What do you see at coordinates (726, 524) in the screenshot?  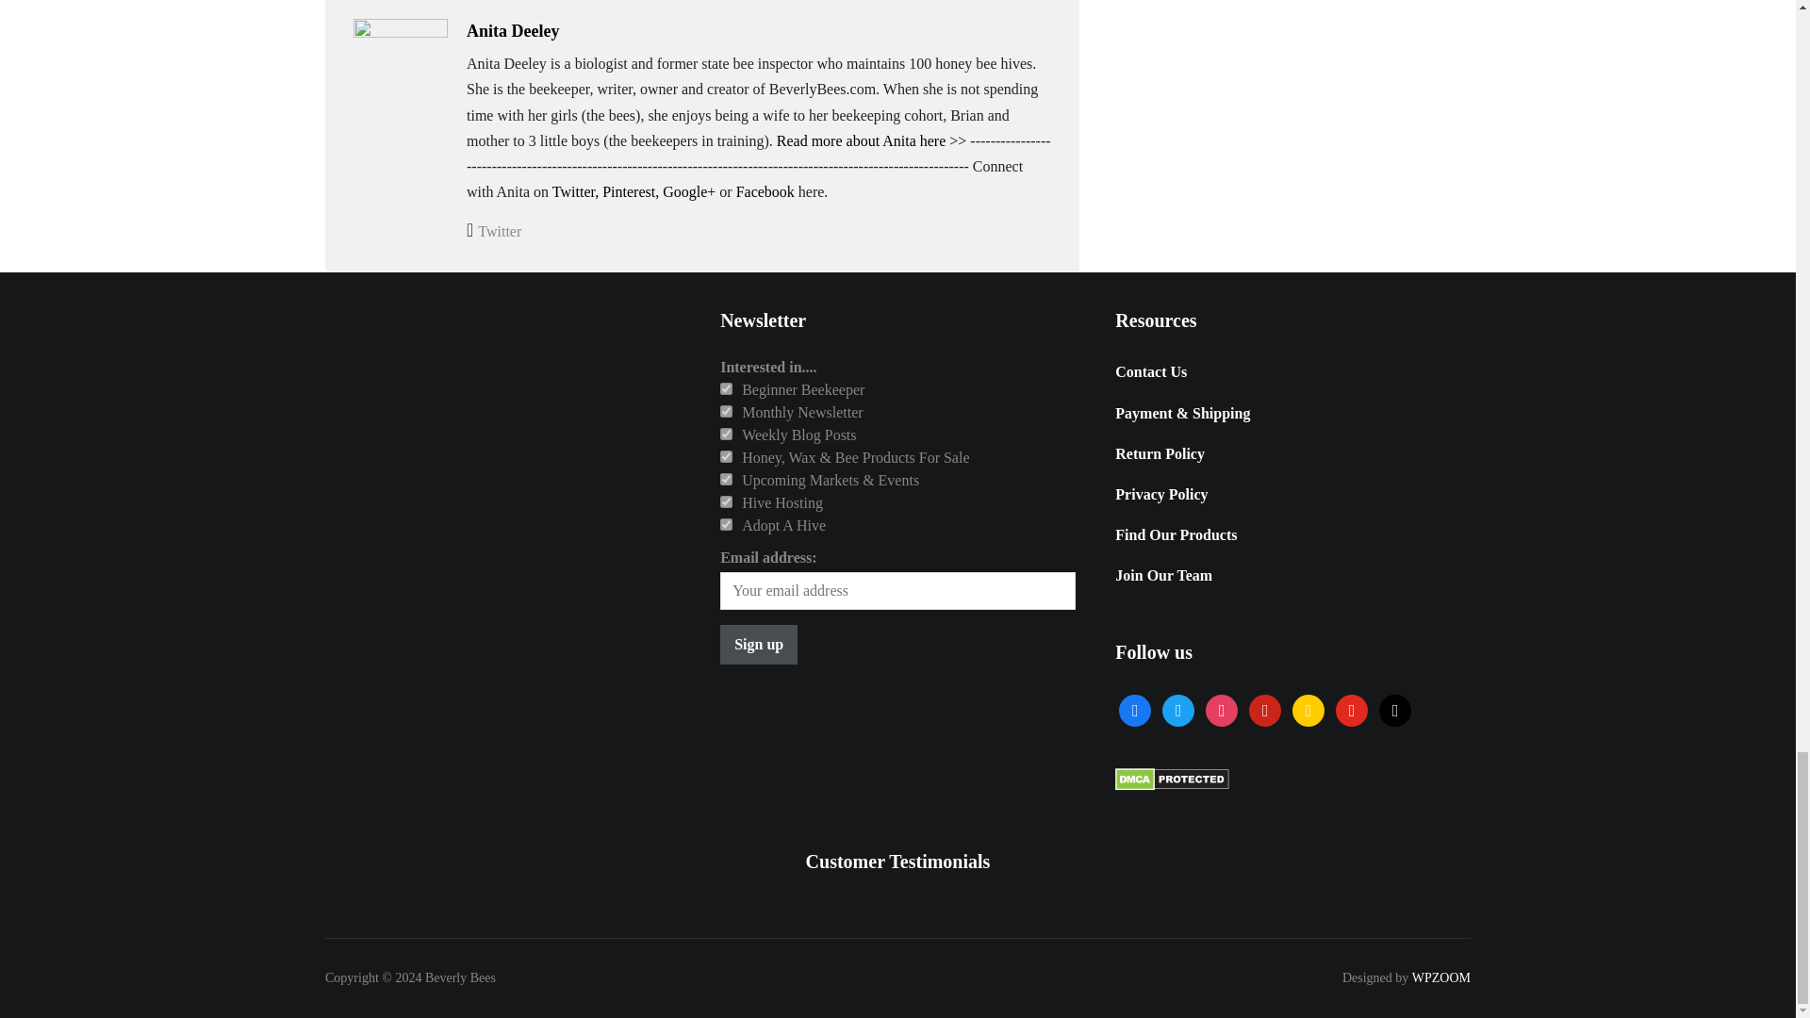 I see `5cf615e64d` at bounding box center [726, 524].